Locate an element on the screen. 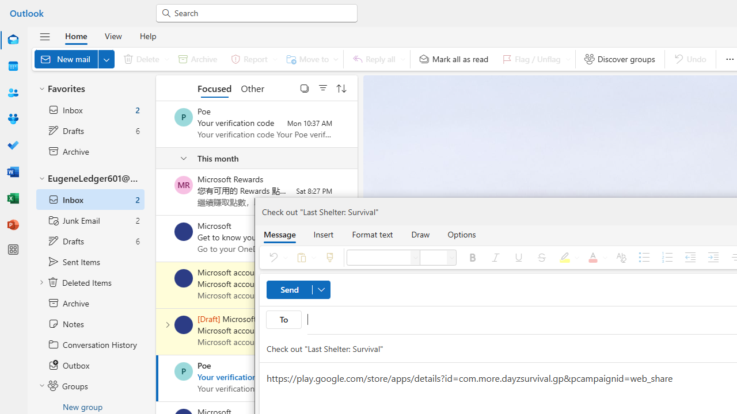 This screenshot has height=414, width=737. Font size is located at coordinates (433, 258).